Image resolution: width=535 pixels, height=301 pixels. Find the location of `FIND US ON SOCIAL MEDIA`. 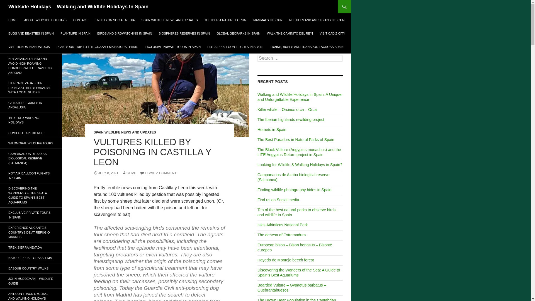

FIND US ON SOCIAL MEDIA is located at coordinates (114, 20).